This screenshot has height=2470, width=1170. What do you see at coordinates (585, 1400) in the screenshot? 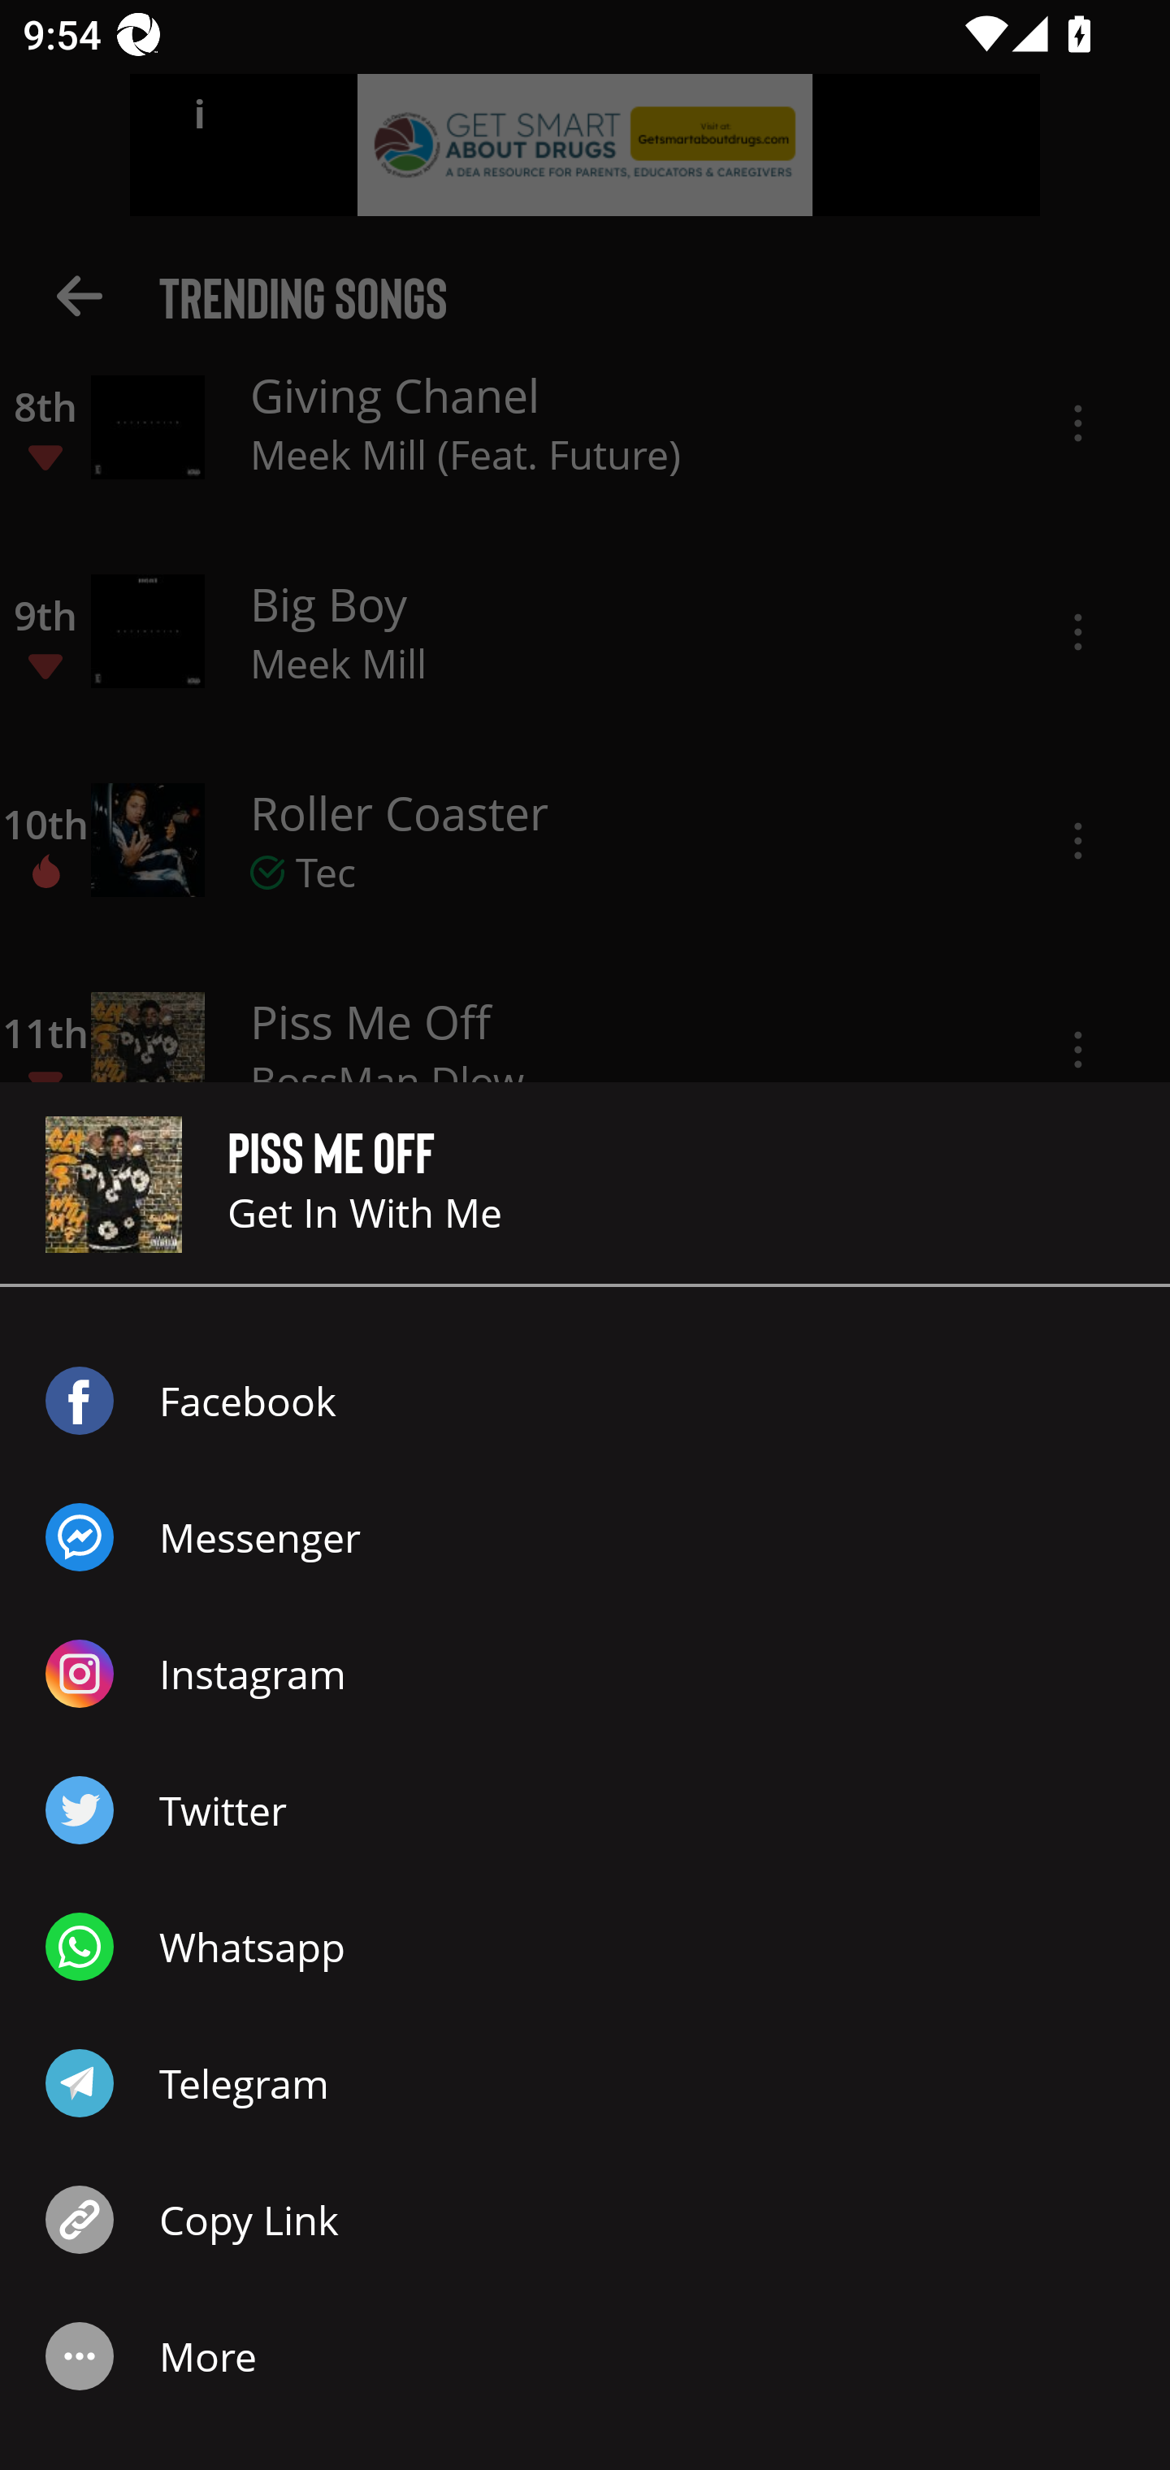
I see `Facebook` at bounding box center [585, 1400].